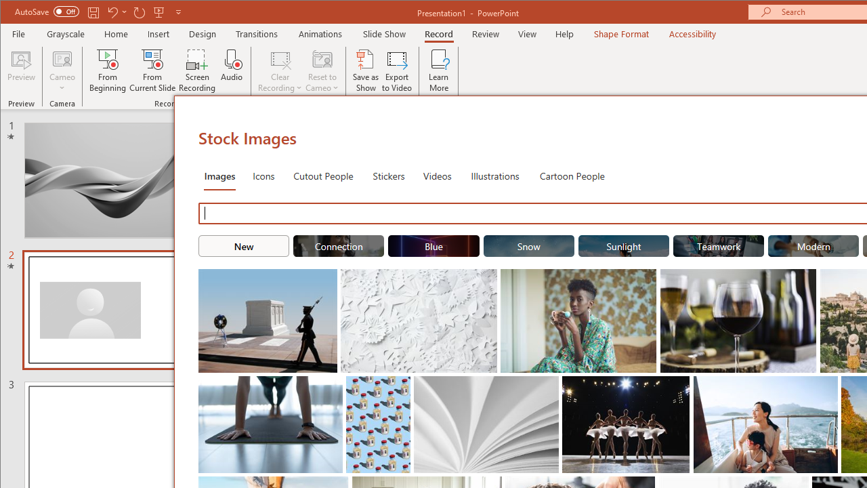 This screenshot has height=488, width=867. Describe the element at coordinates (108, 70) in the screenshot. I see `From Beginning...` at that location.